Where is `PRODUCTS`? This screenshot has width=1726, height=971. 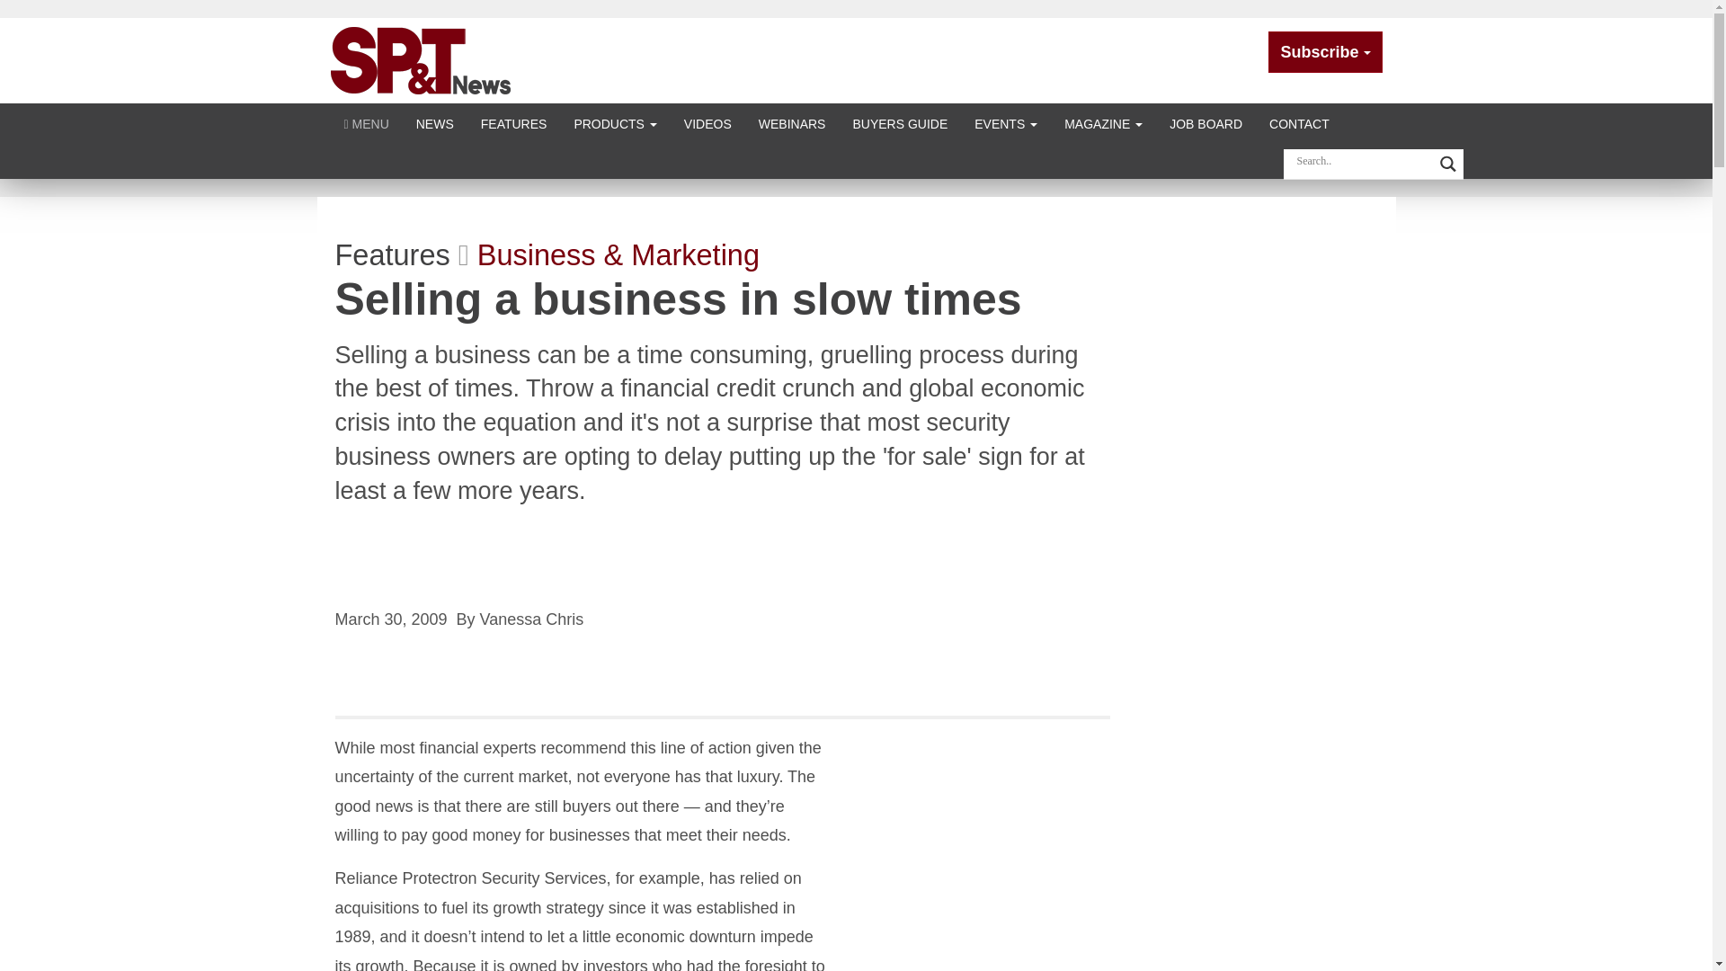 PRODUCTS is located at coordinates (614, 122).